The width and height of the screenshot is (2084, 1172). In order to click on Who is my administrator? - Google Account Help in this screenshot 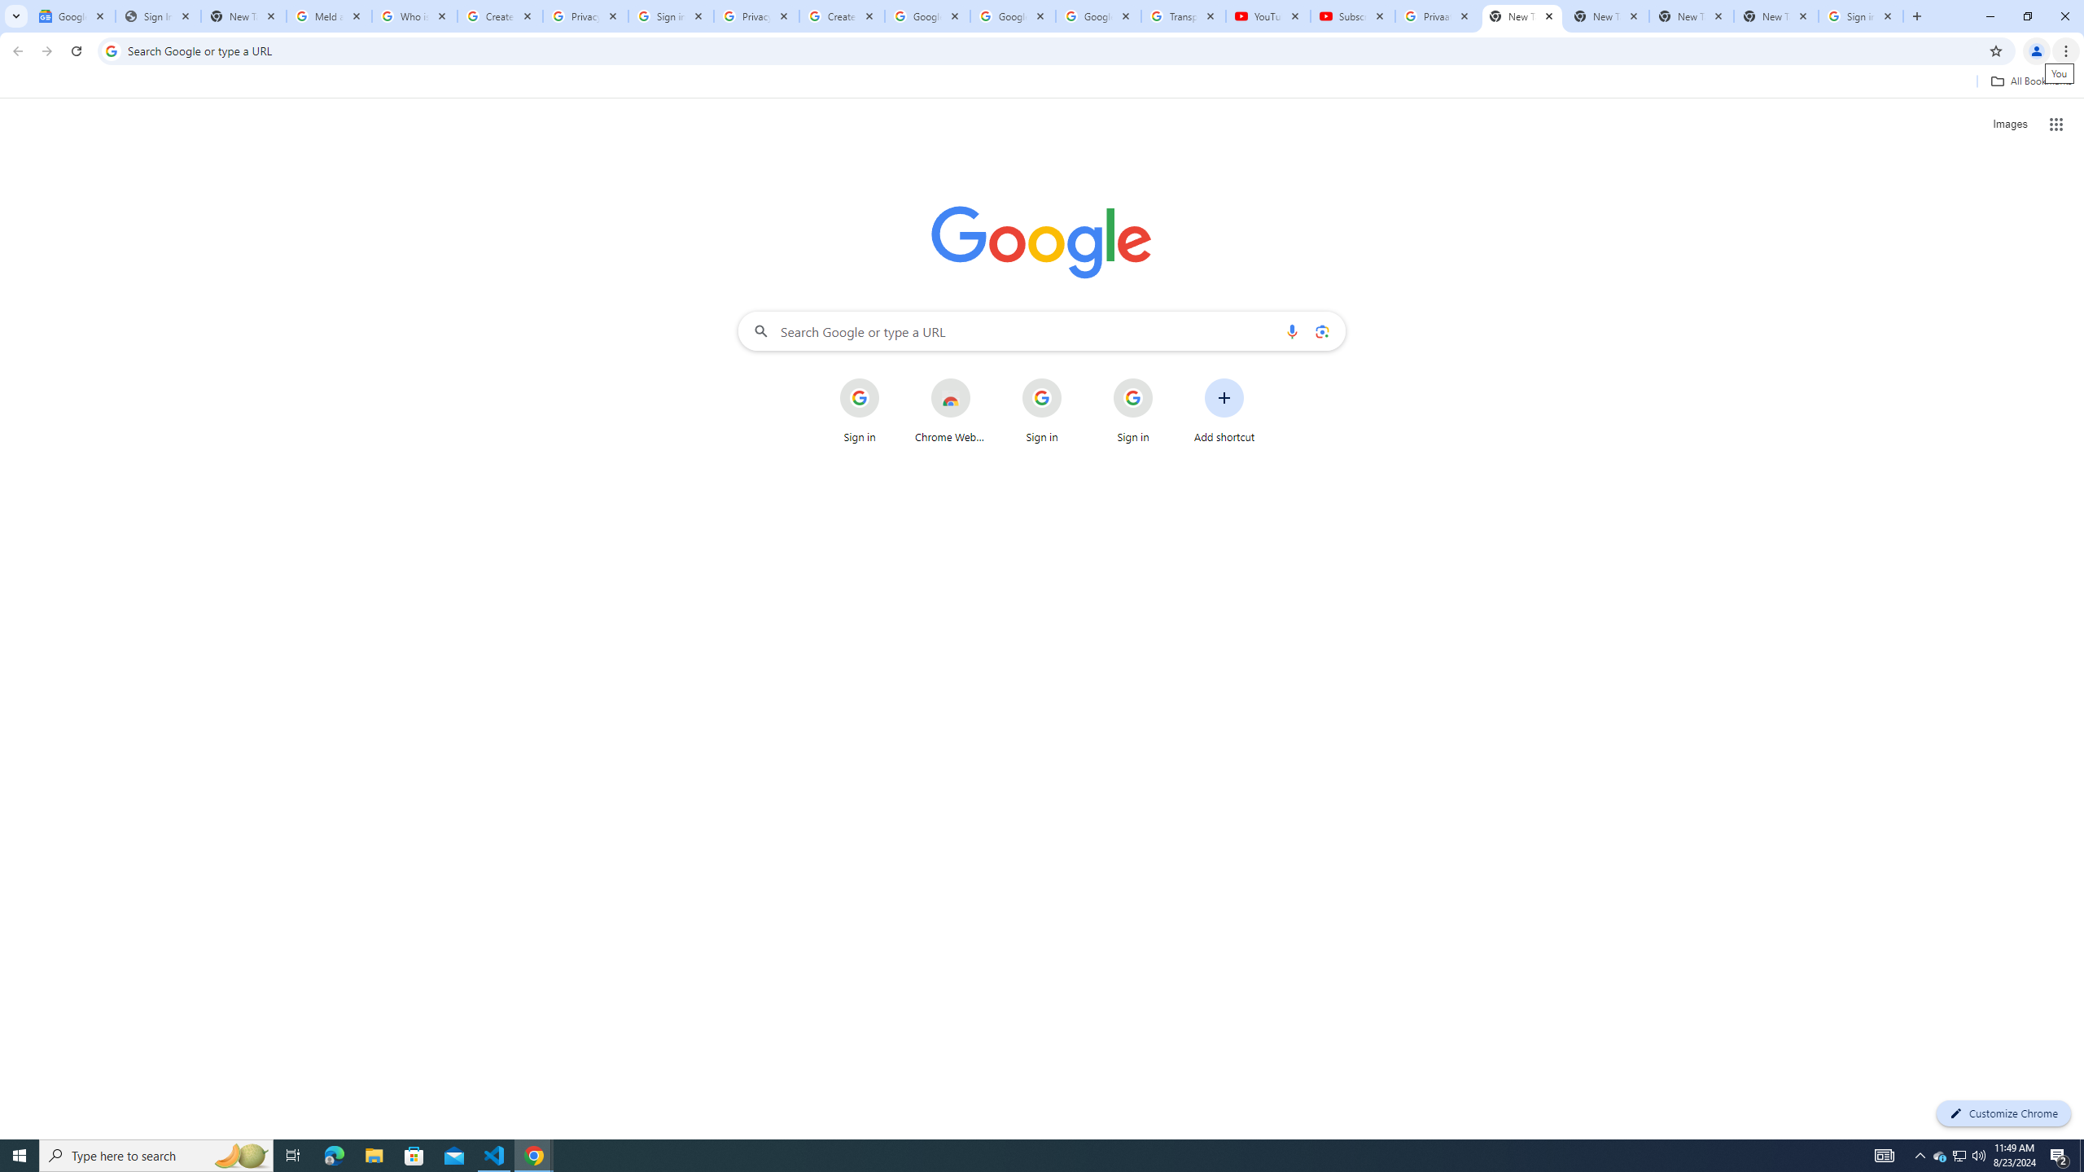, I will do `click(414, 16)`.